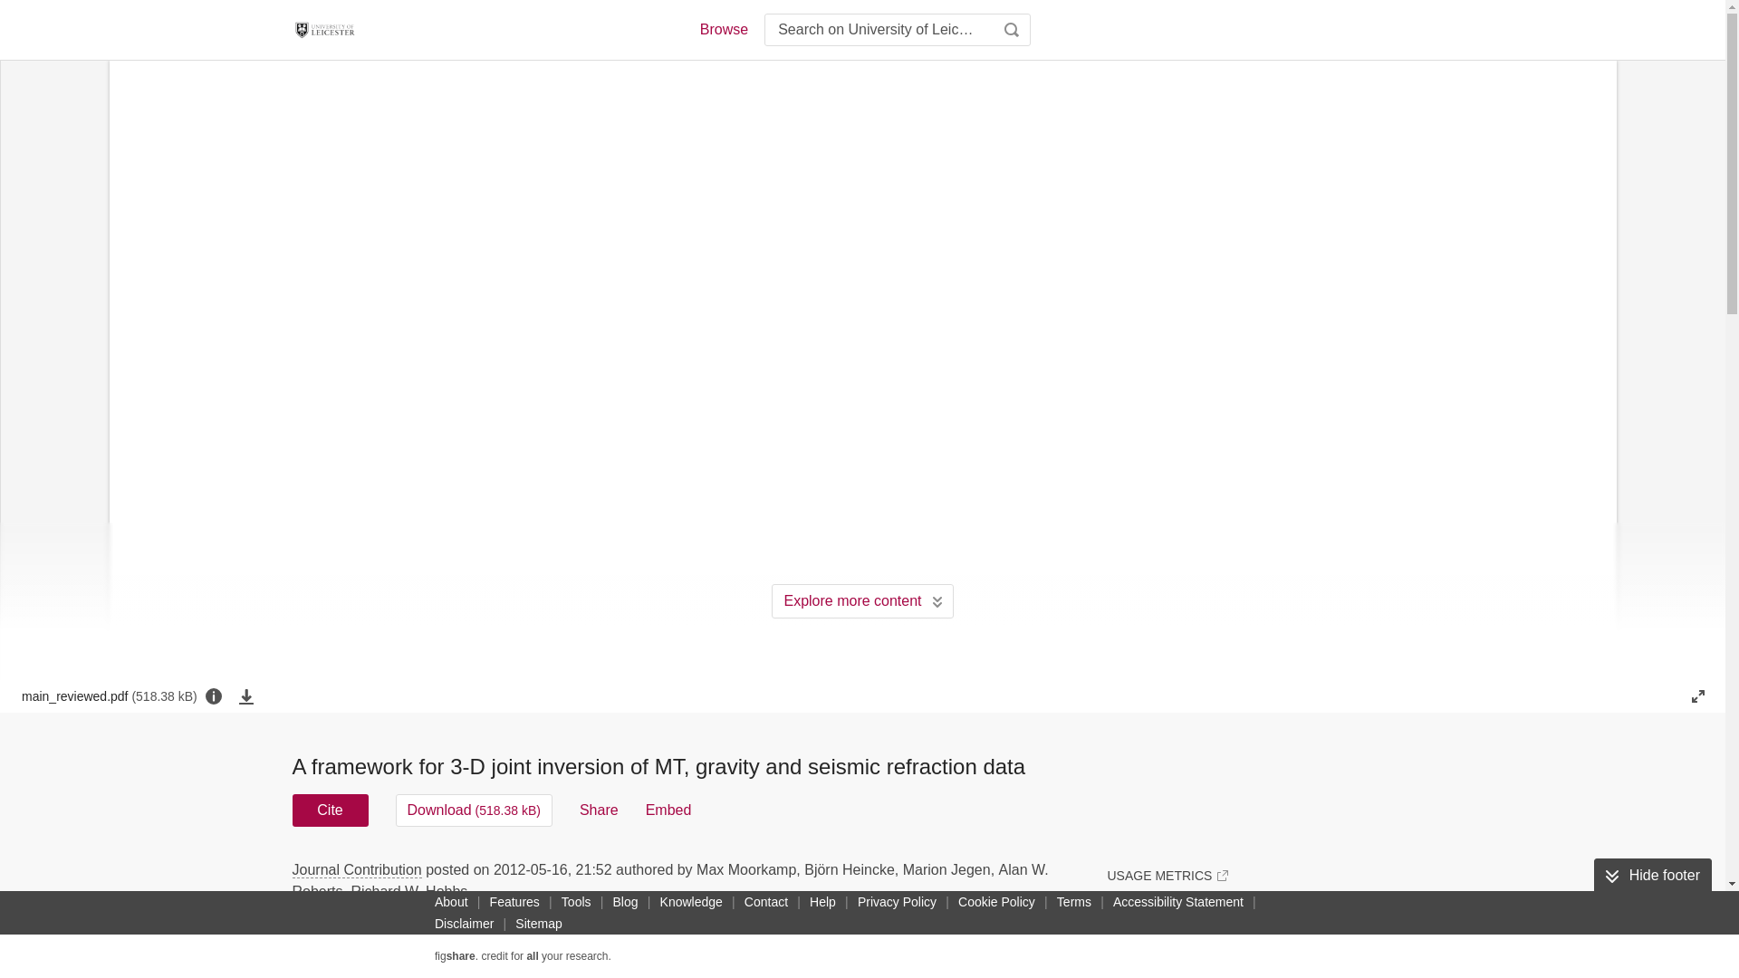 This screenshot has width=1739, height=978. Describe the element at coordinates (723, 29) in the screenshot. I see `Browse` at that location.